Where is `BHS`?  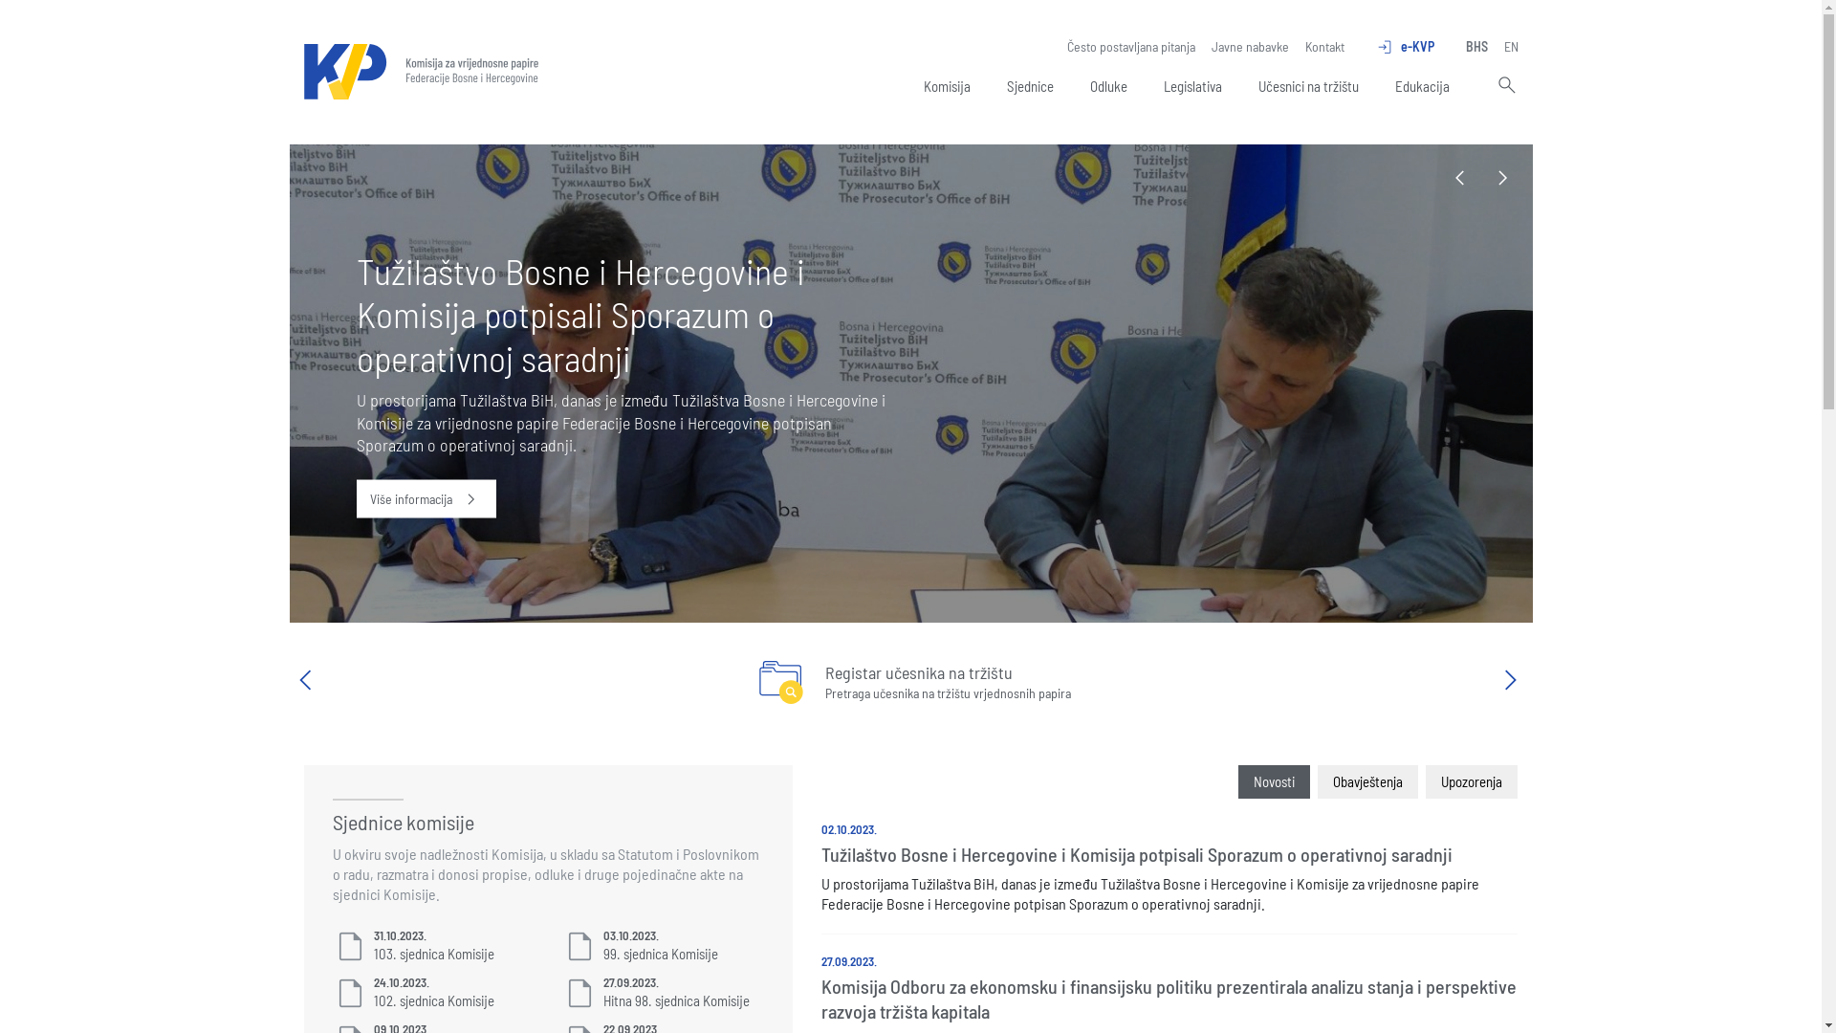 BHS is located at coordinates (1476, 47).